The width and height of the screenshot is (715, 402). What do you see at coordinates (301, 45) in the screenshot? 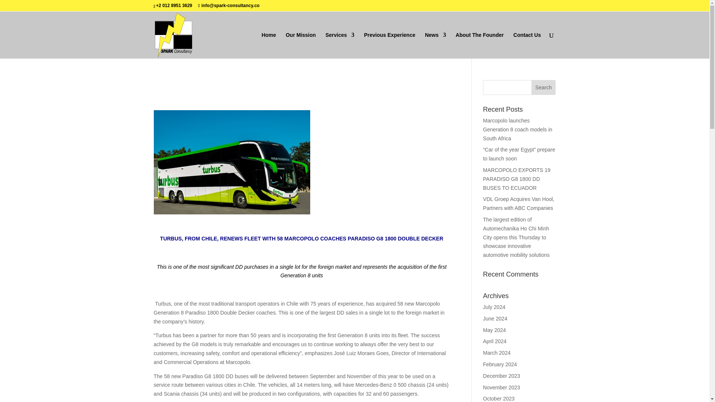
I see `Our Mission` at bounding box center [301, 45].